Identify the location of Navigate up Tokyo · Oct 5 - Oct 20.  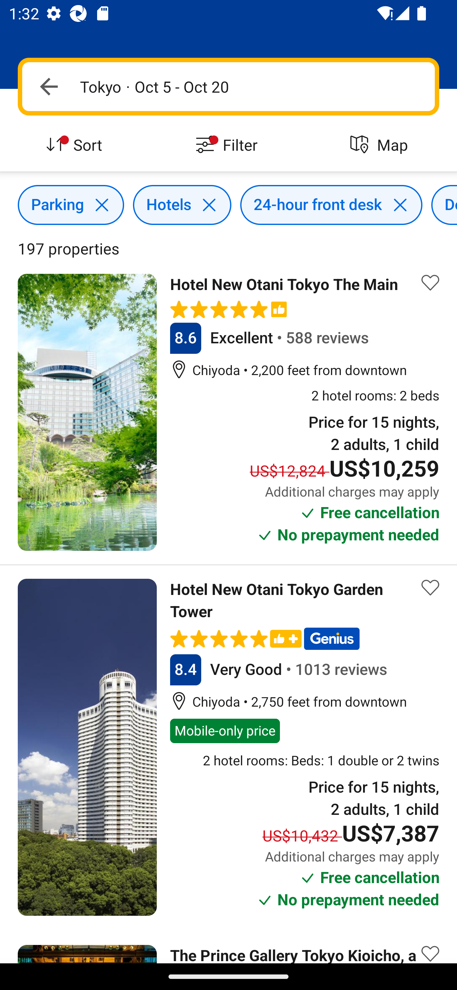
(228, 86).